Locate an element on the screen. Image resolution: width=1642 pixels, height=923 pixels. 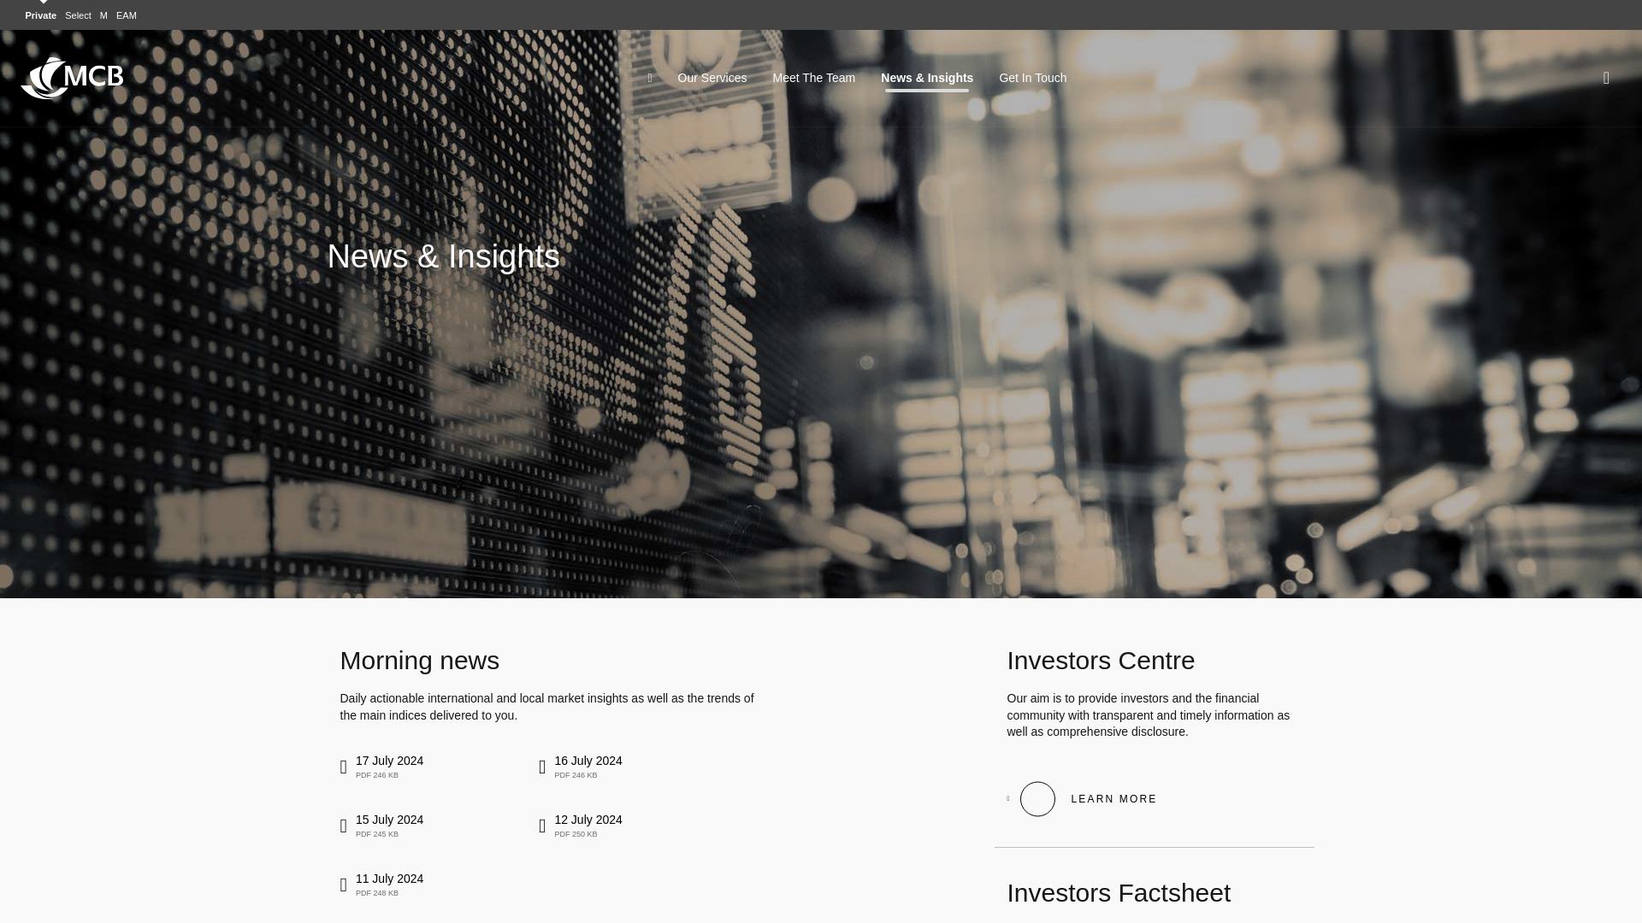
icon is located at coordinates (41, 15).